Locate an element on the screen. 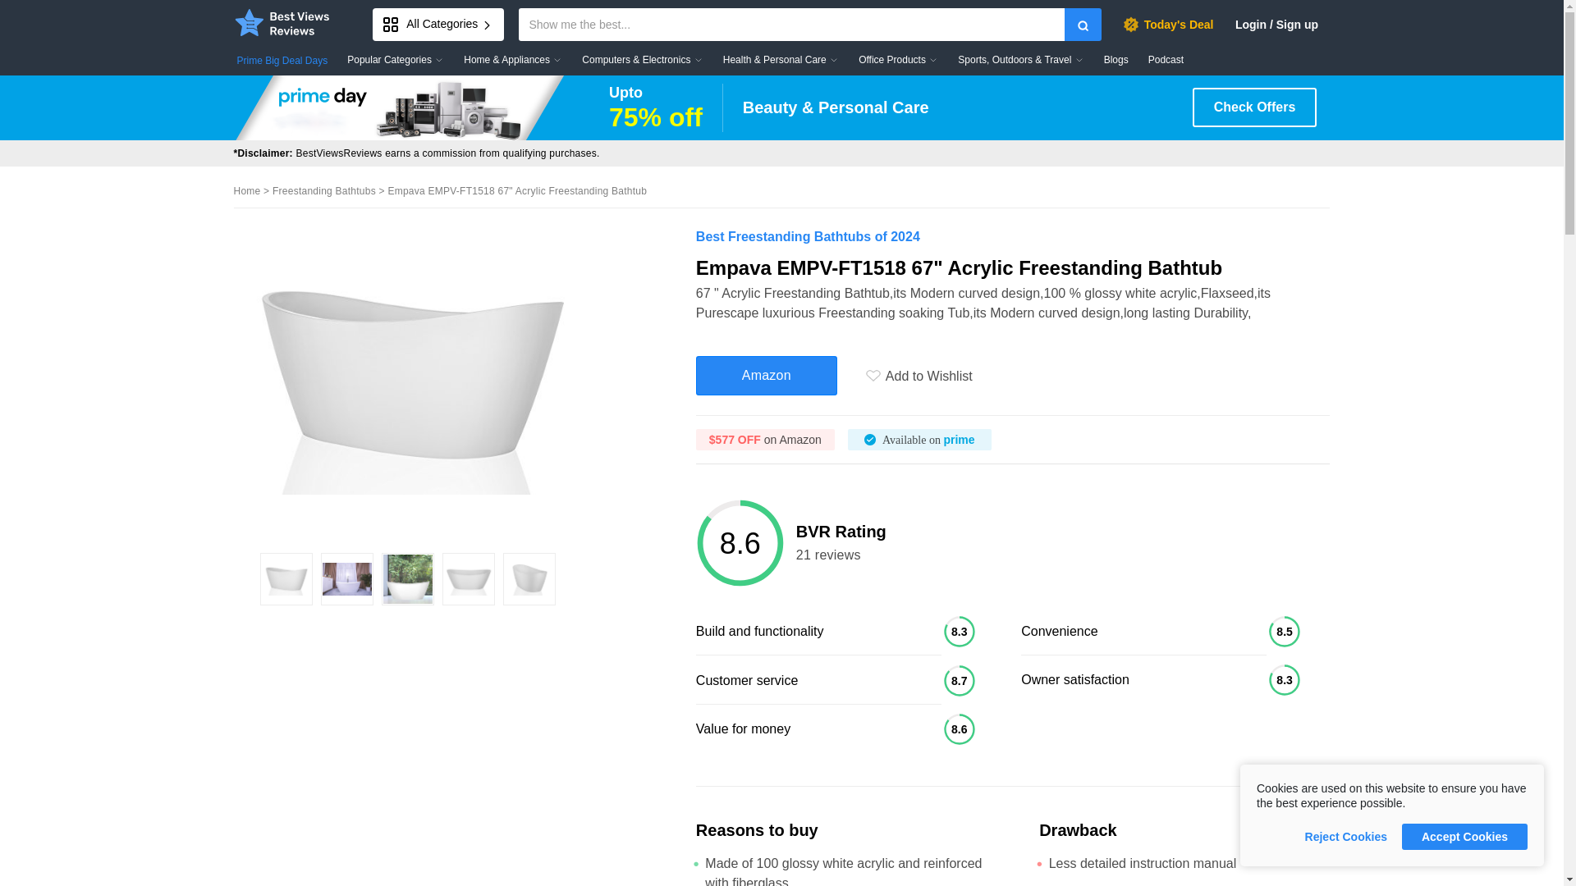  All Categories is located at coordinates (438, 24).